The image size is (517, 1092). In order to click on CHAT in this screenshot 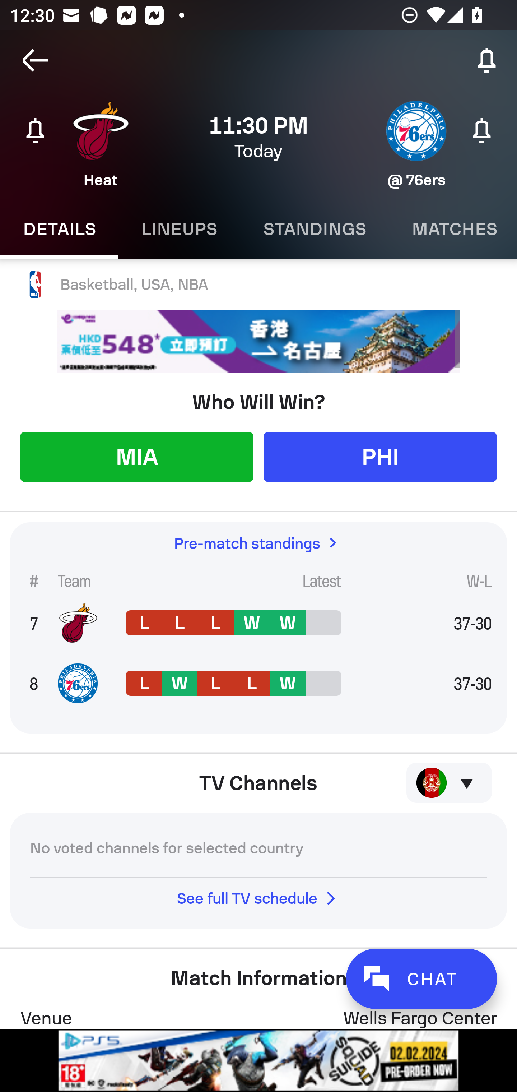, I will do `click(421, 978)`.